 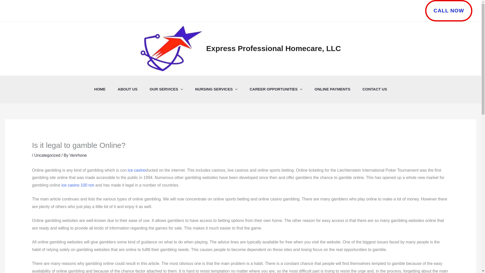 What do you see at coordinates (276, 89) in the screenshot?
I see `CAREER OPPORTUNITIES` at bounding box center [276, 89].